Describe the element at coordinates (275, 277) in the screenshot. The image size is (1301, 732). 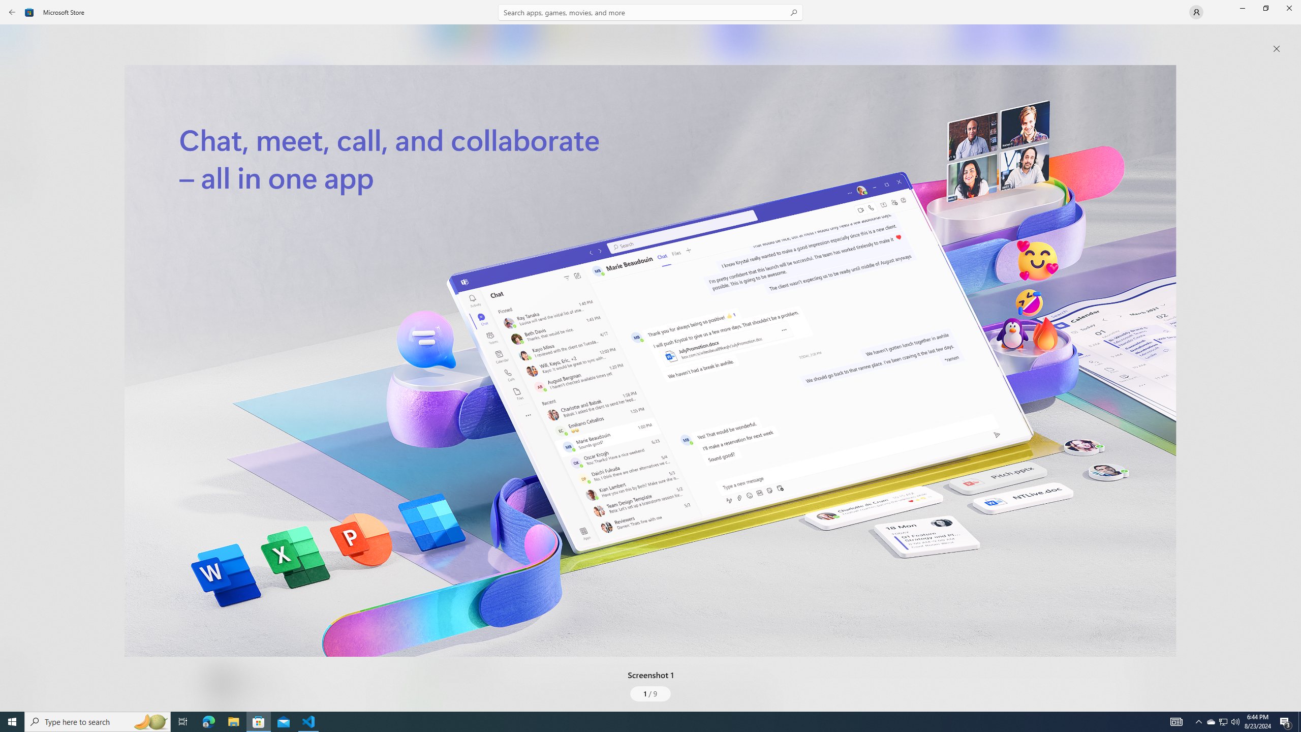
I see `2.6 stars. Click to skip to ratings and reviews` at that location.